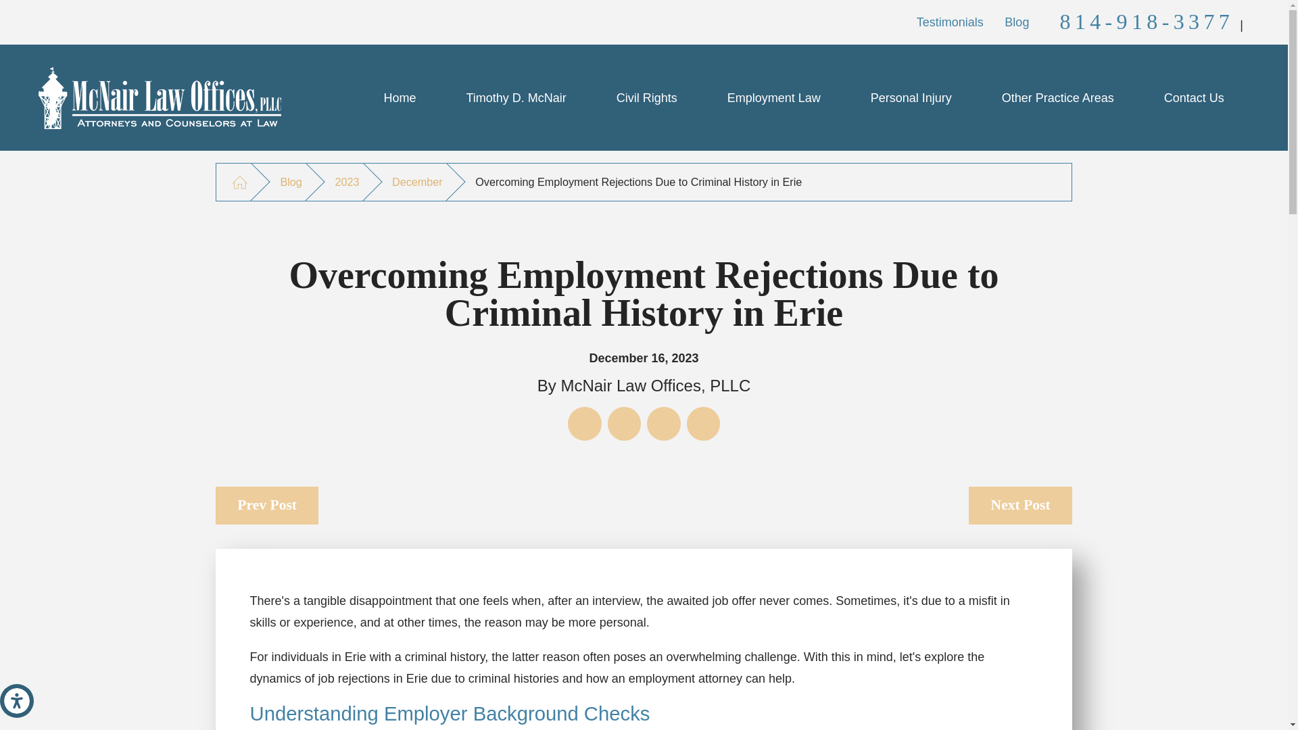  Describe the element at coordinates (1147, 21) in the screenshot. I see `814-918-3377` at that location.